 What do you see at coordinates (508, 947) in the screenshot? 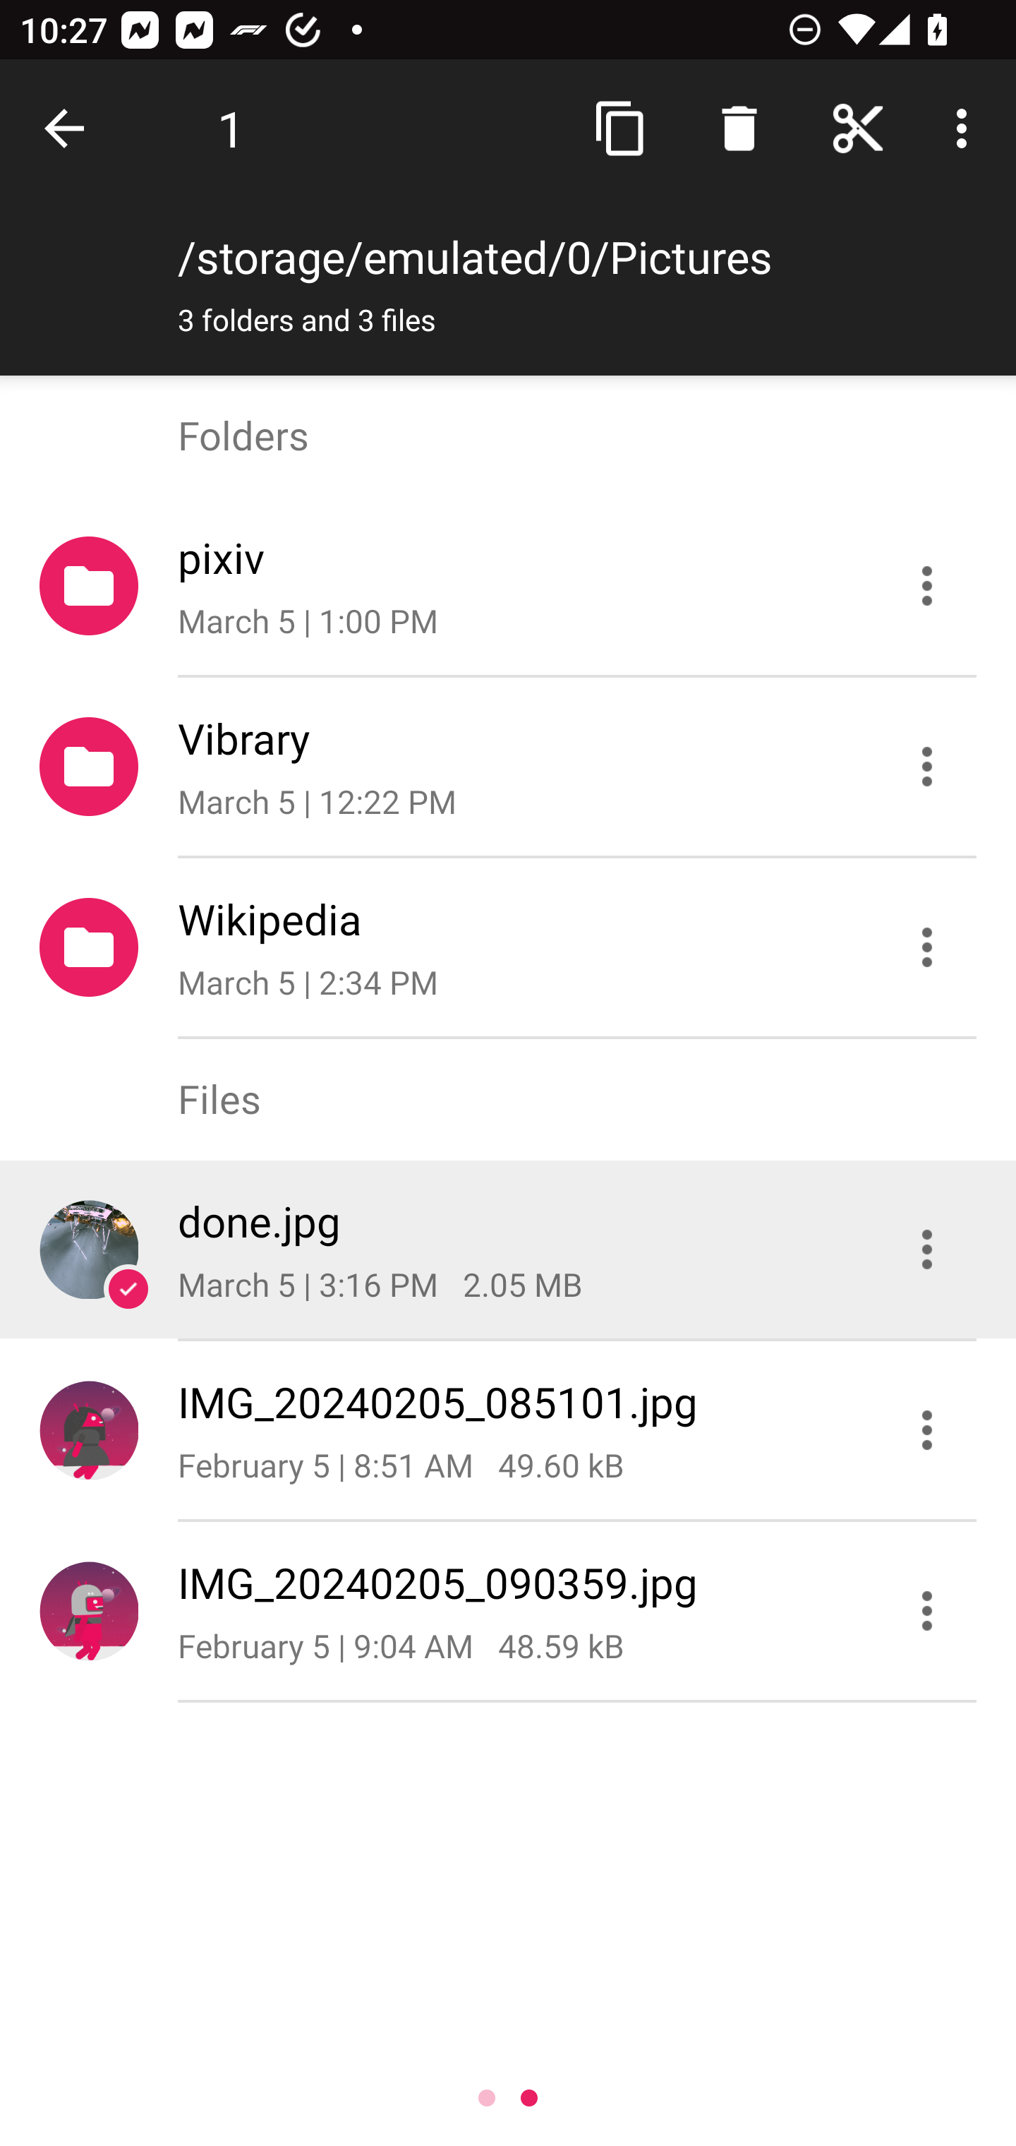
I see `Wikipedia March 5 | 2:34 PM` at bounding box center [508, 947].